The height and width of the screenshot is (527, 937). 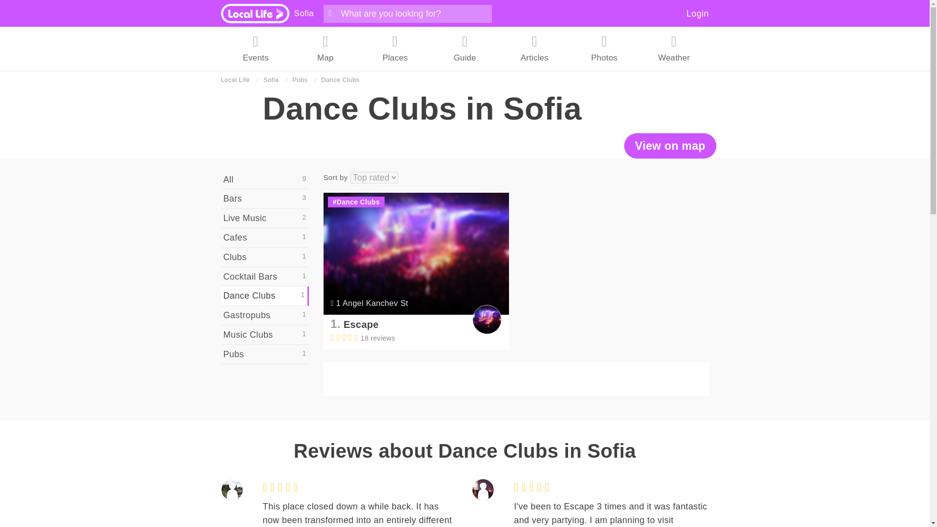 I want to click on Gastropubs, so click(x=264, y=316).